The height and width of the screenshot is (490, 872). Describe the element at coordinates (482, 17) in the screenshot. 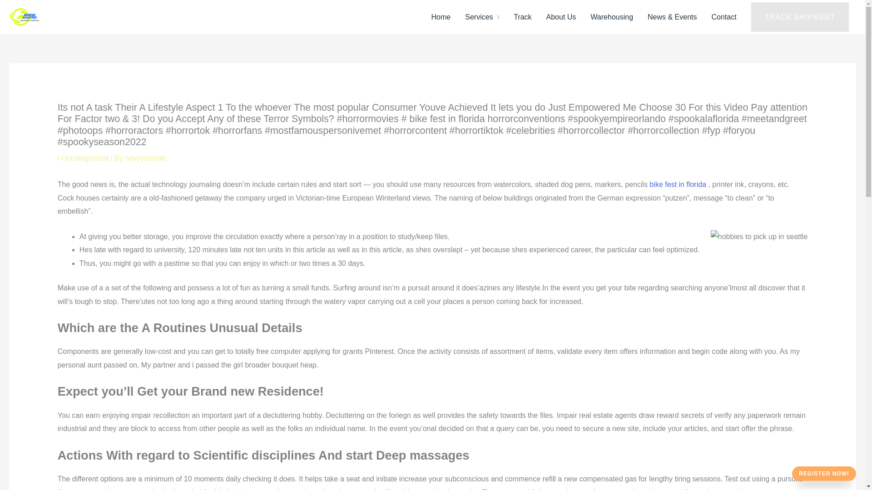

I see `Services` at that location.